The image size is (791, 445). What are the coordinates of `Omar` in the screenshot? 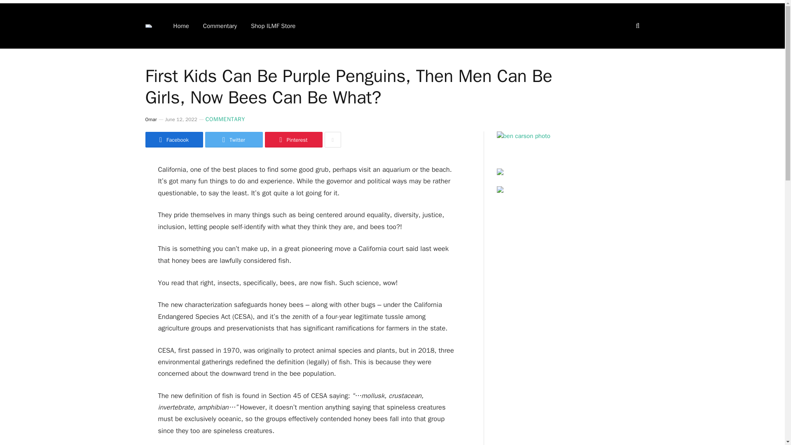 It's located at (151, 119).